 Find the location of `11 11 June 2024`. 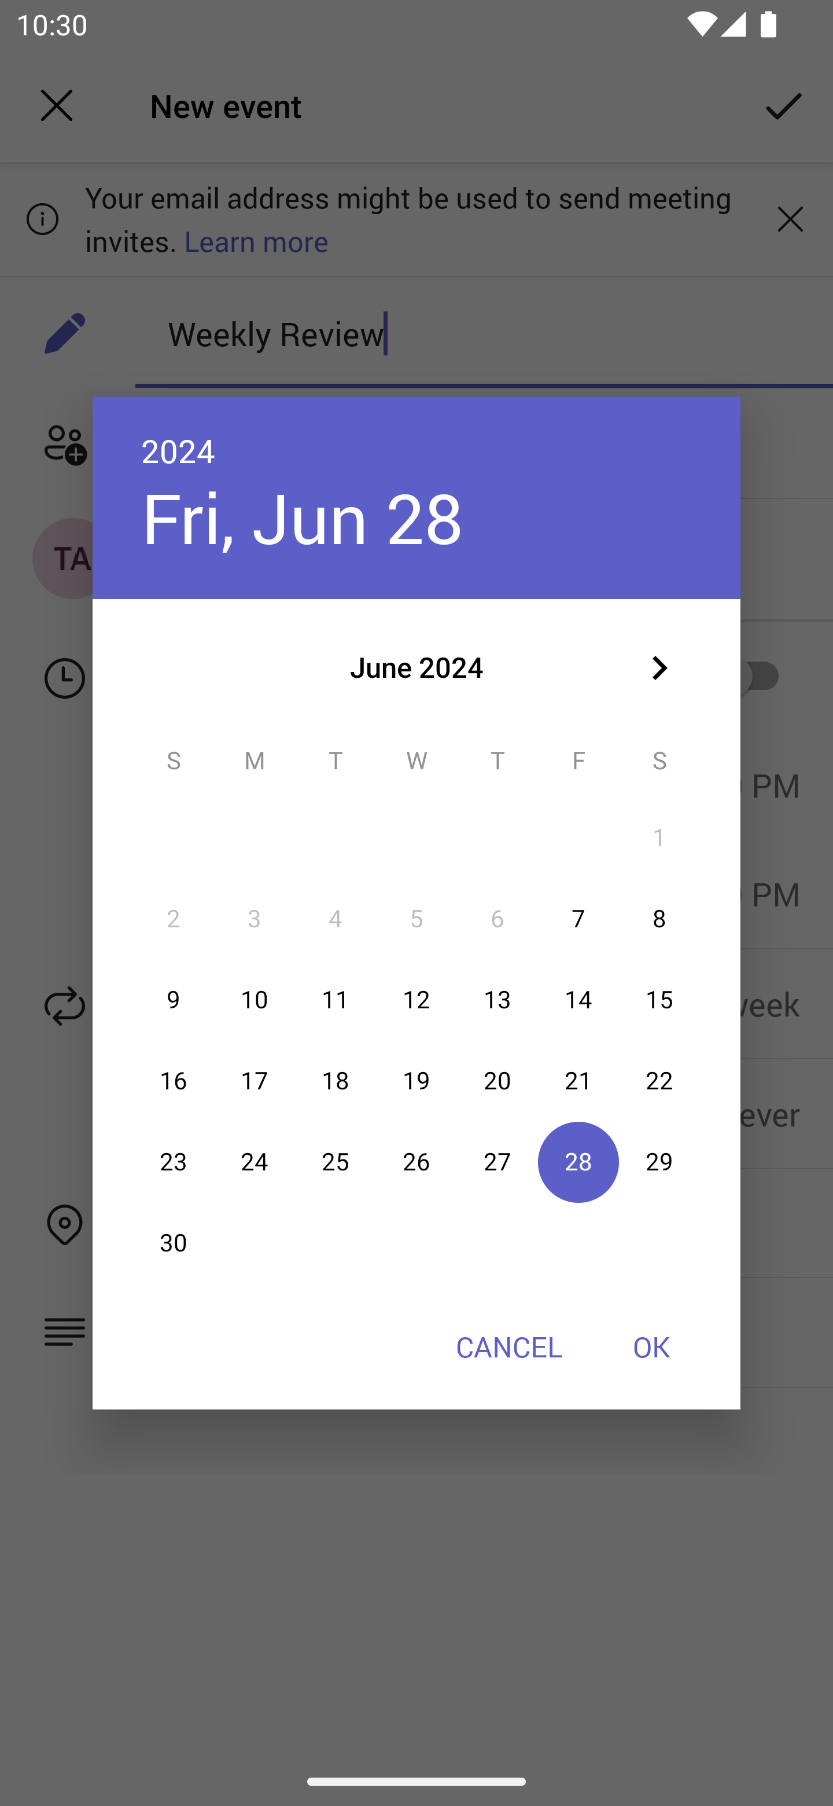

11 11 June 2024 is located at coordinates (335, 999).